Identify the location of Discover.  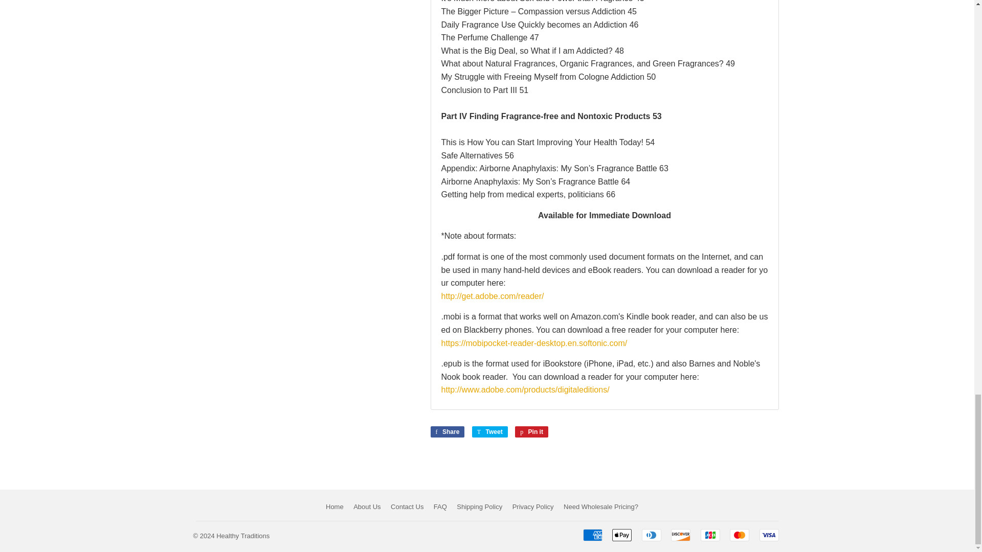
(680, 535).